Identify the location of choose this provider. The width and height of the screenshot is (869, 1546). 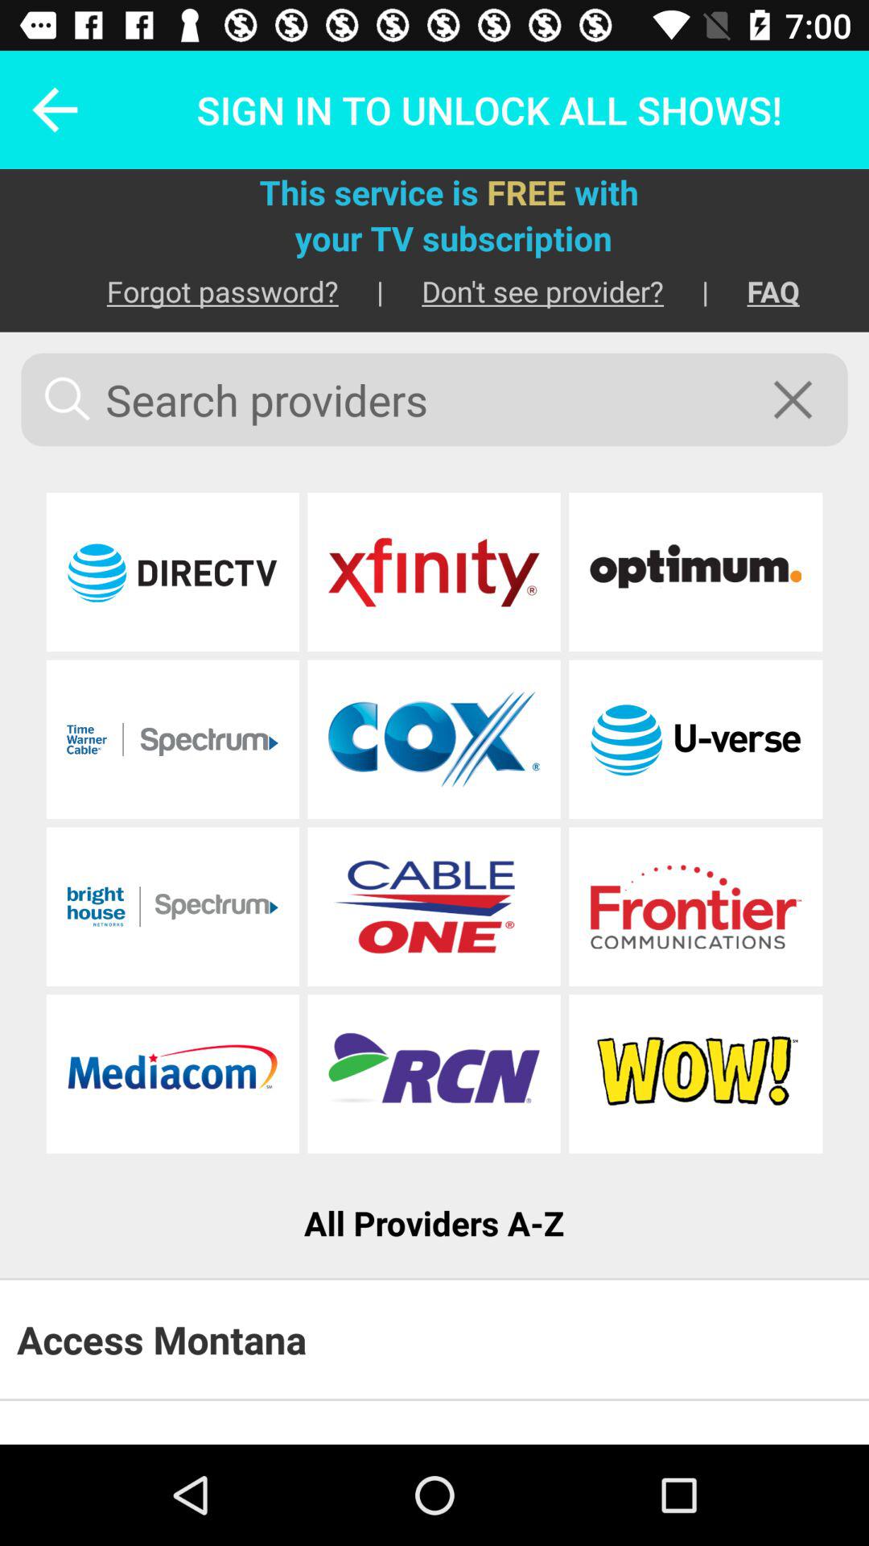
(695, 1074).